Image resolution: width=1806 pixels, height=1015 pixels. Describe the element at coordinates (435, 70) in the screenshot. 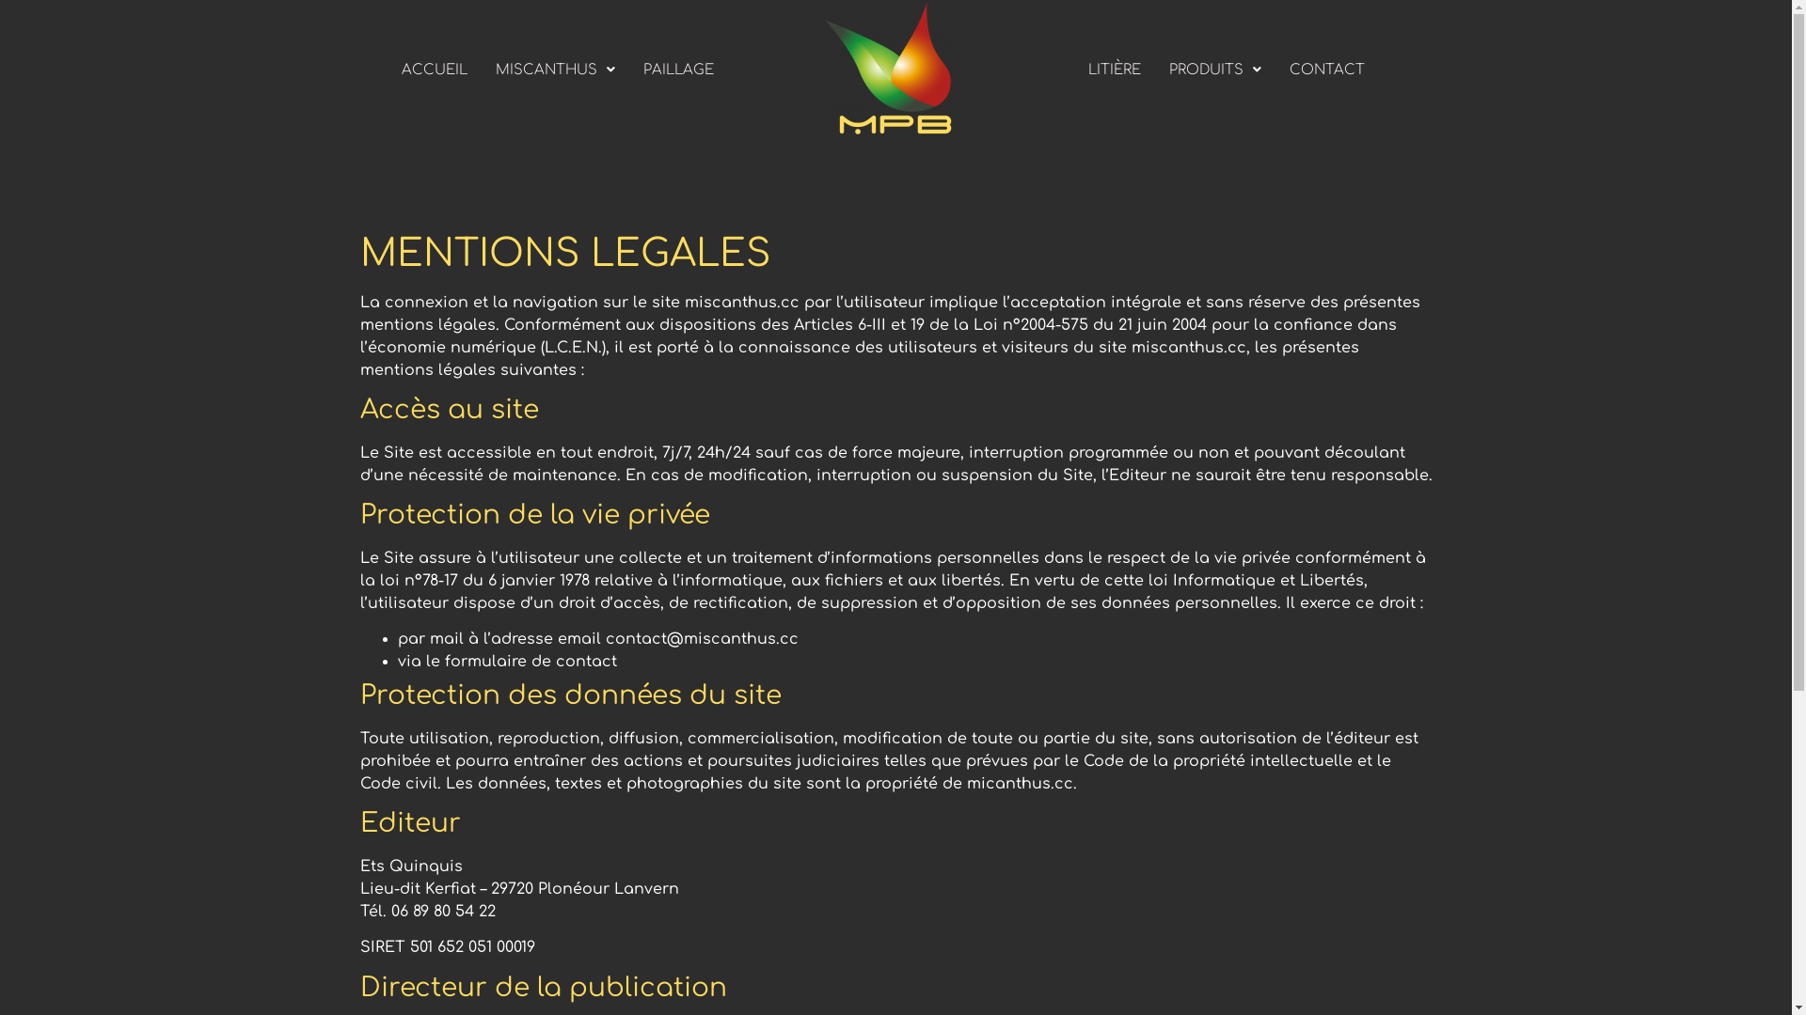

I see `ACCUEIL` at that location.